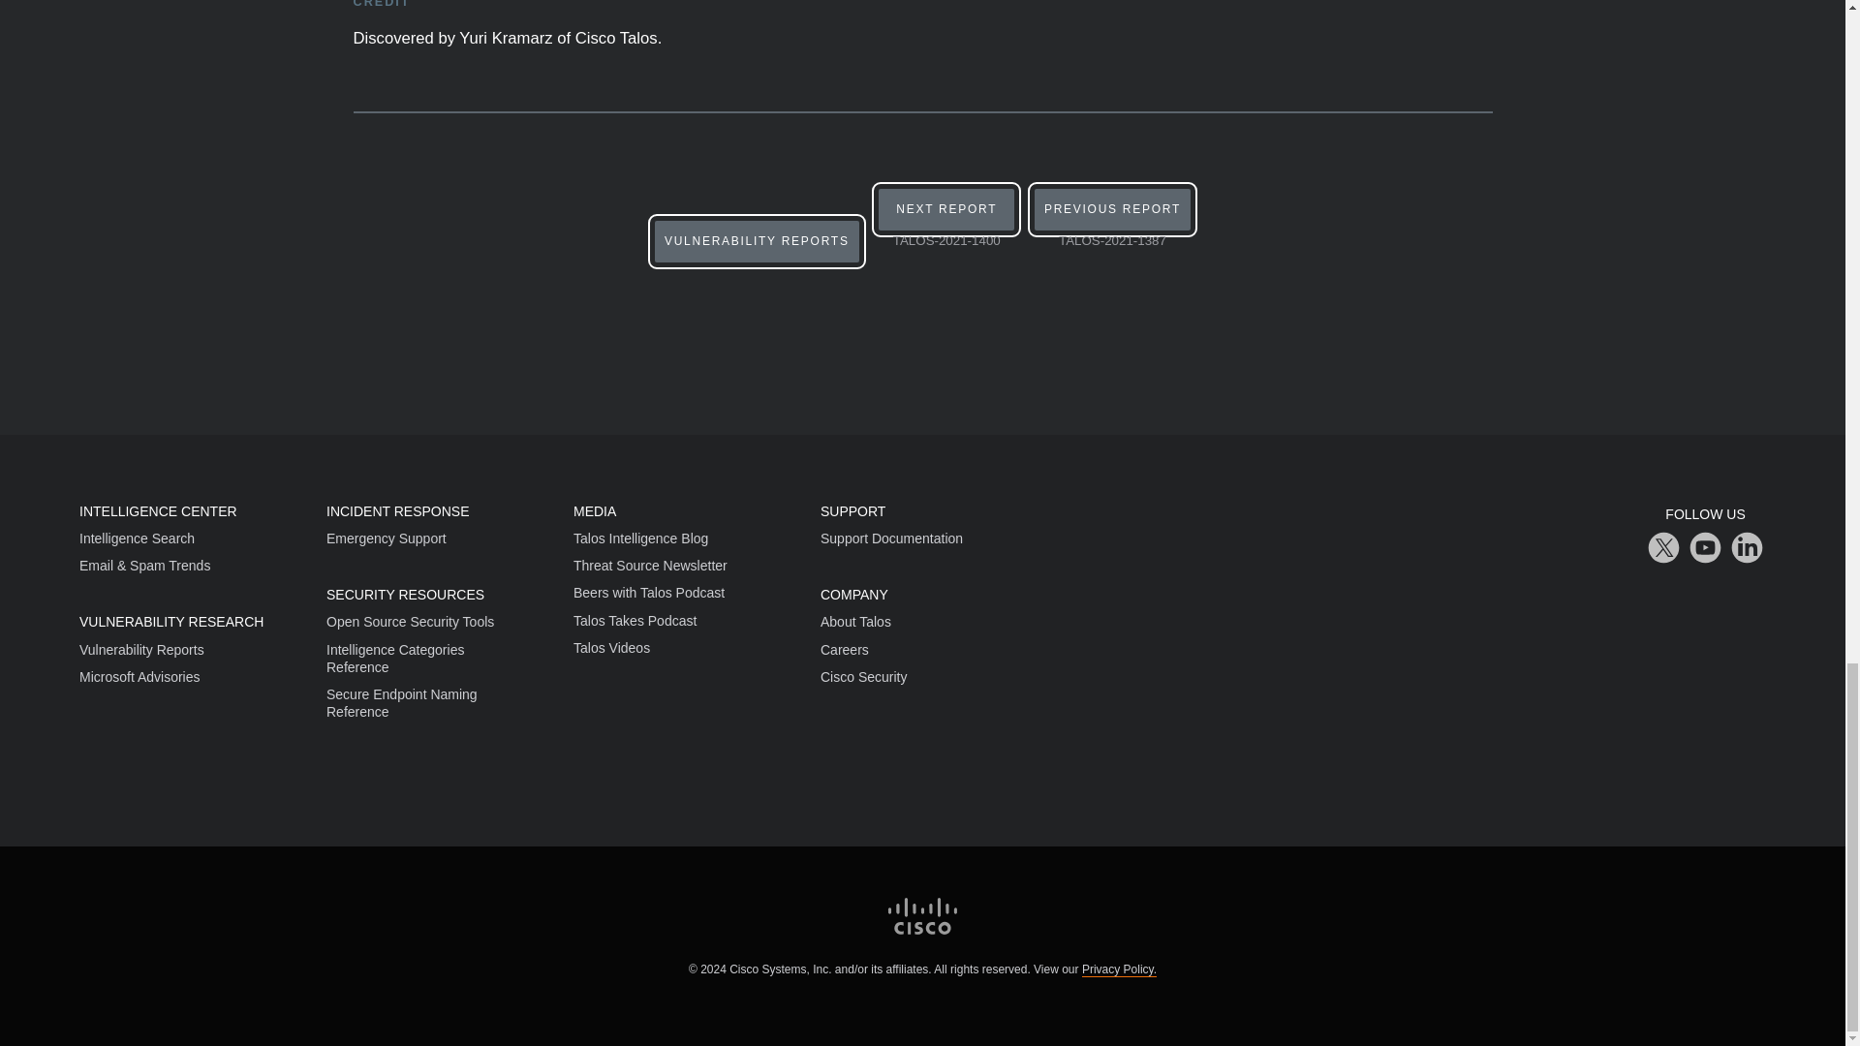 Image resolution: width=1860 pixels, height=1046 pixels. I want to click on PREVIOUS REPORT, so click(757, 241).